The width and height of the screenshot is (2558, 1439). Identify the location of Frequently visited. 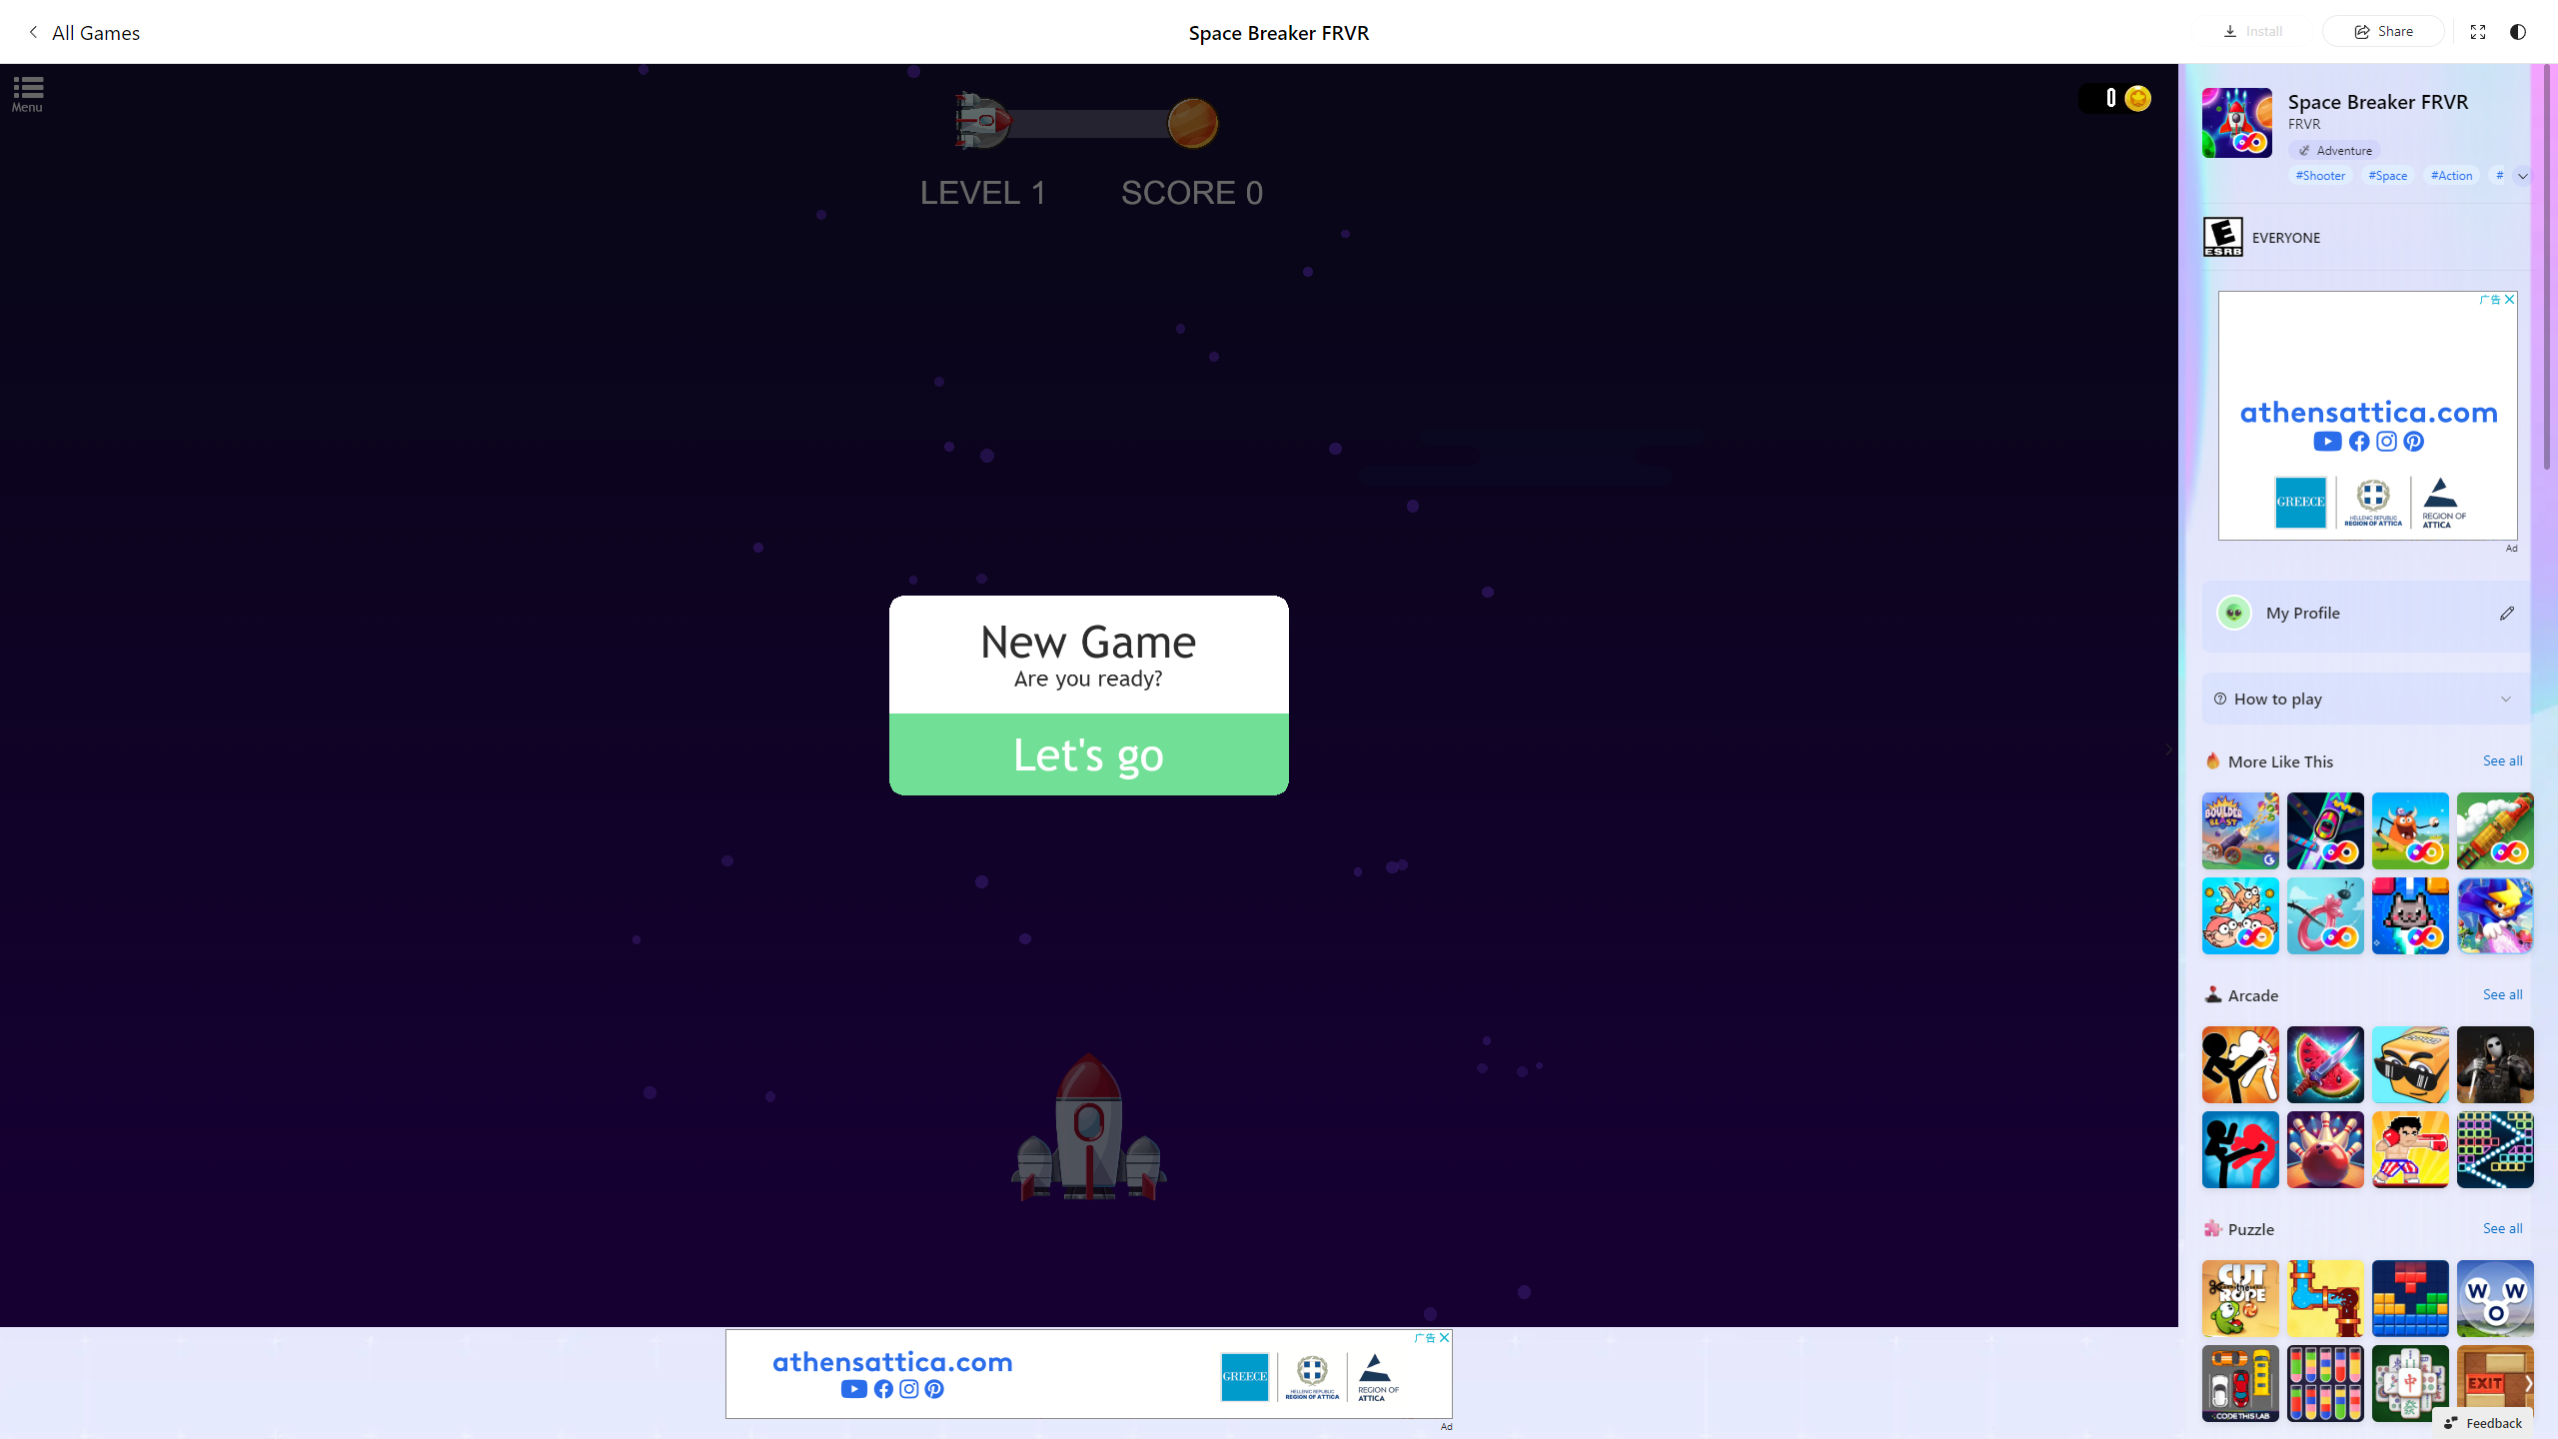
(1697, 266).